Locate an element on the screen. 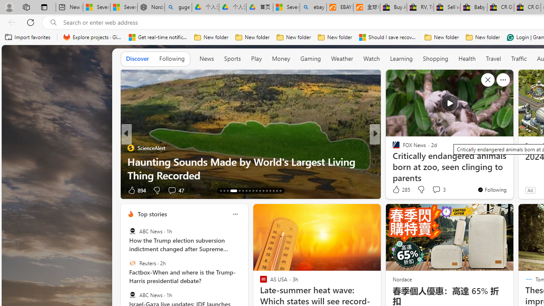 This screenshot has height=306, width=544. 42 Like is located at coordinates (397, 190).